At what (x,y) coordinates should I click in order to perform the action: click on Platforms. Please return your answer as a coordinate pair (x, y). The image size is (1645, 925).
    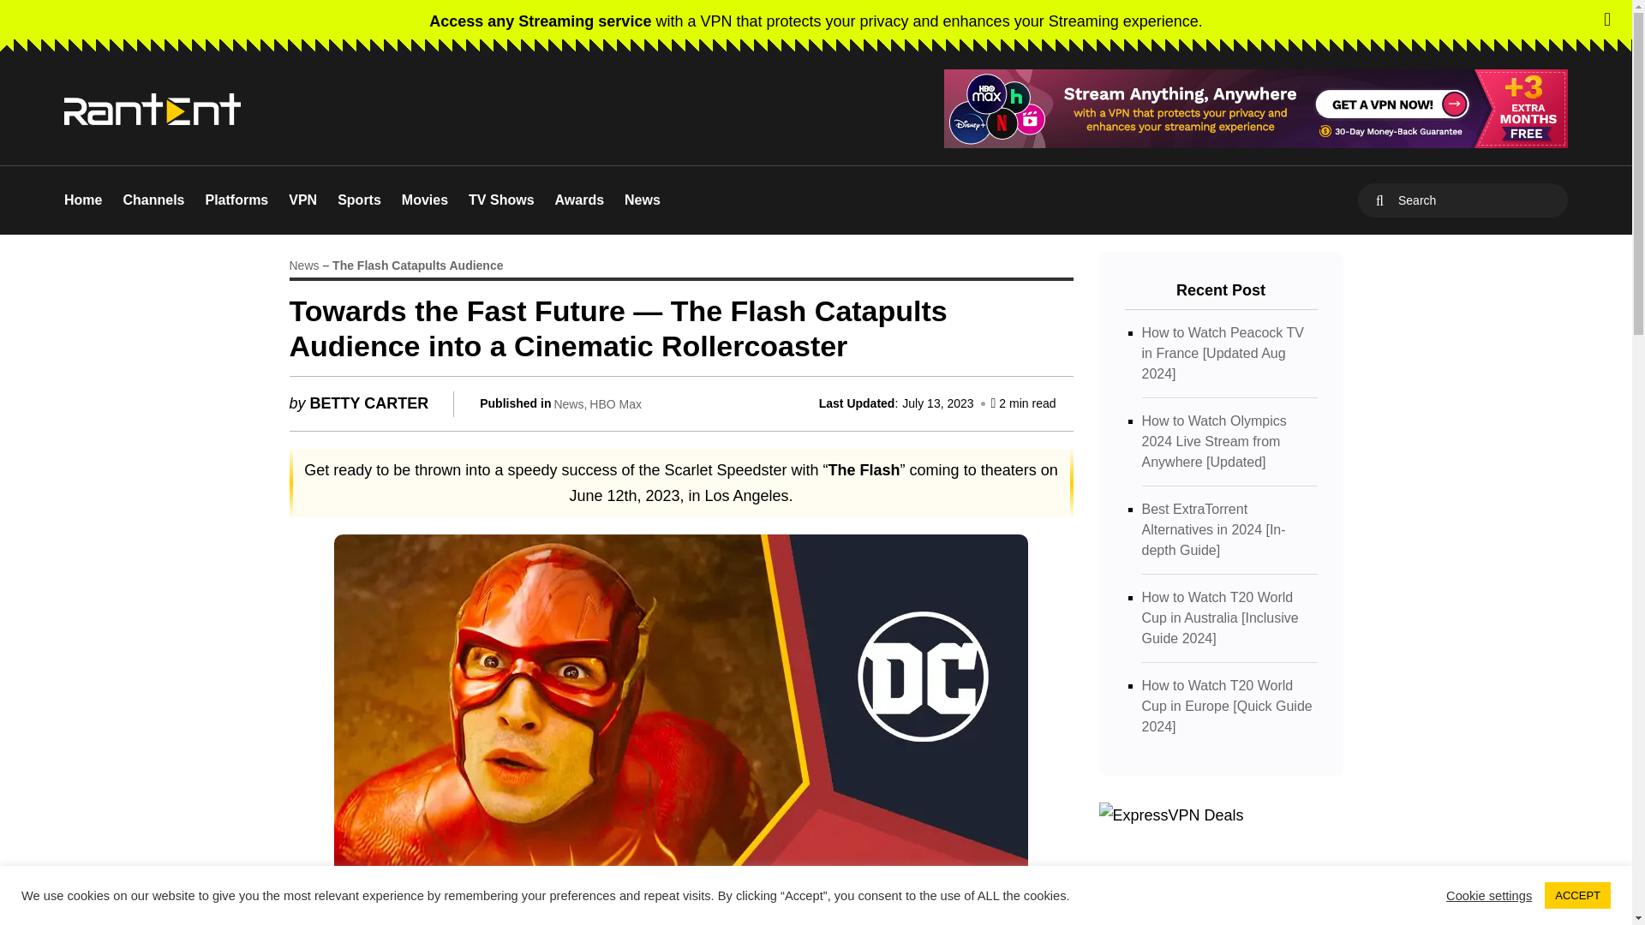
    Looking at the image, I should click on (236, 200).